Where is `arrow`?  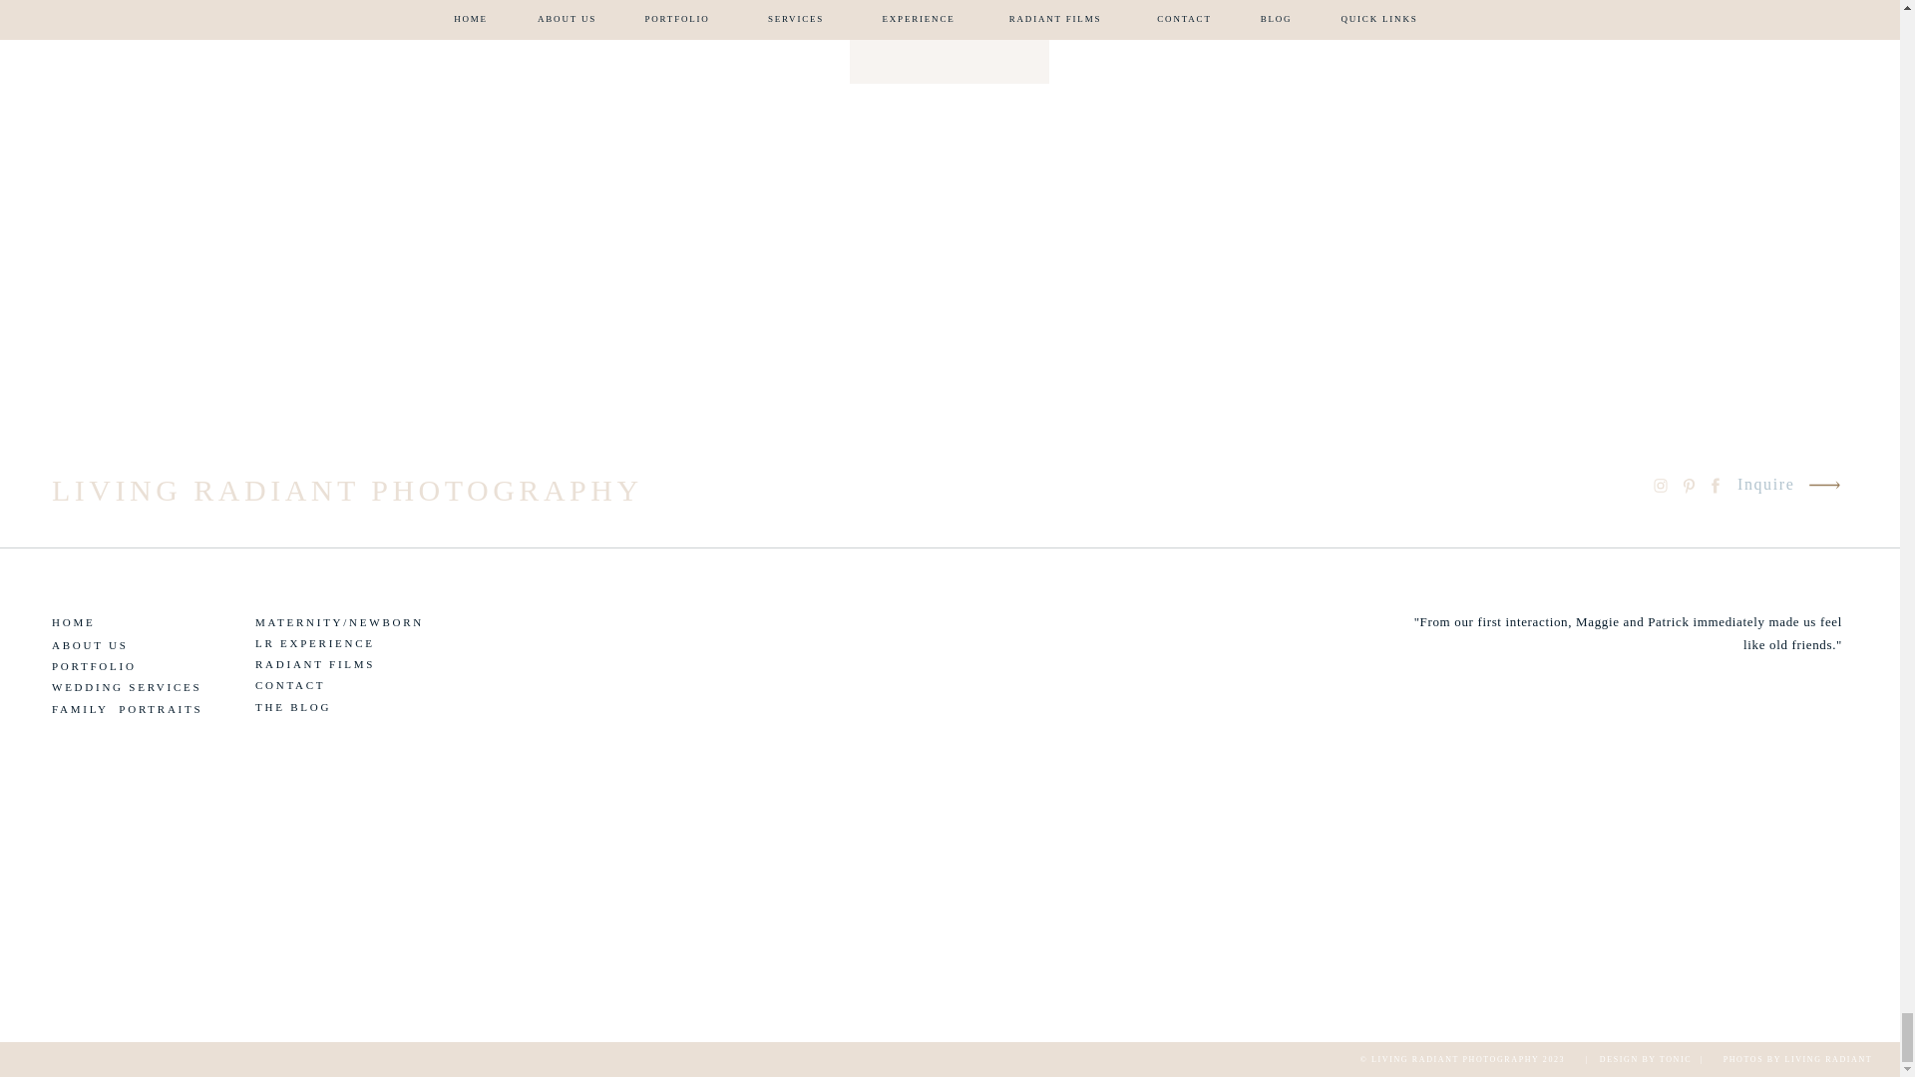 arrow is located at coordinates (1823, 485).